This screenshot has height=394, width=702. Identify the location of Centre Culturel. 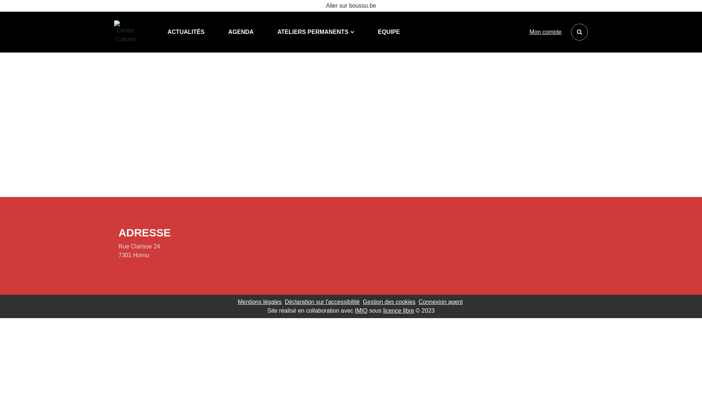
(127, 32).